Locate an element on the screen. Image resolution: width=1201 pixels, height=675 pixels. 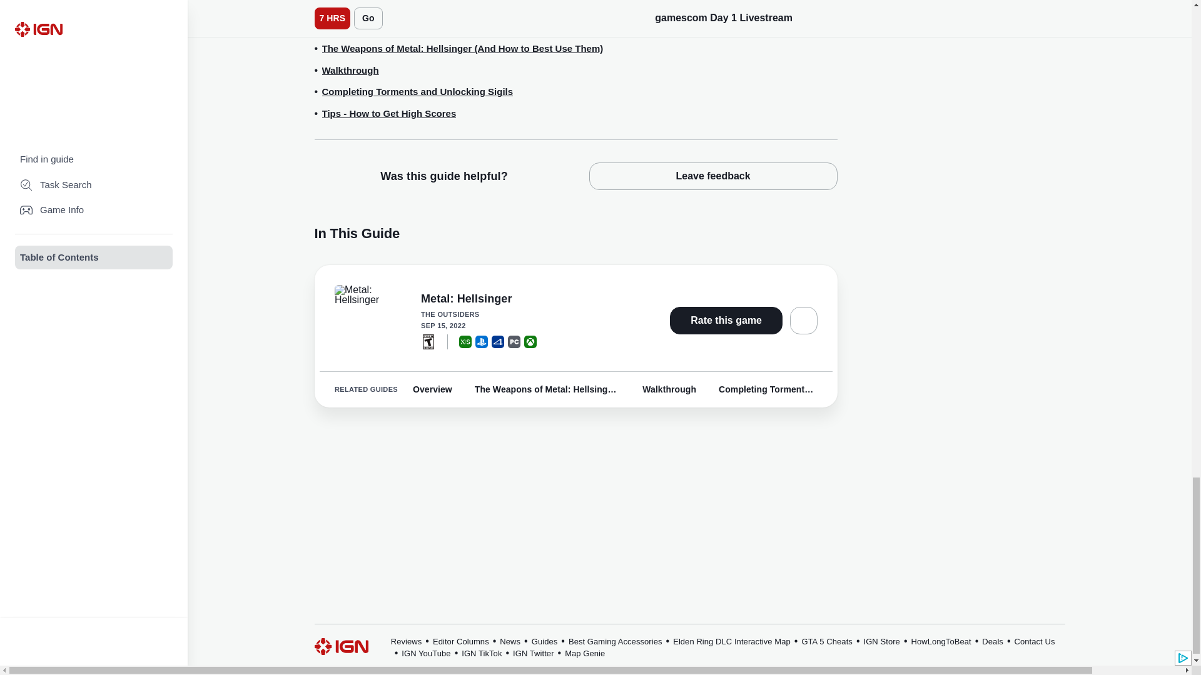
PlayStation 5 is located at coordinates (482, 341).